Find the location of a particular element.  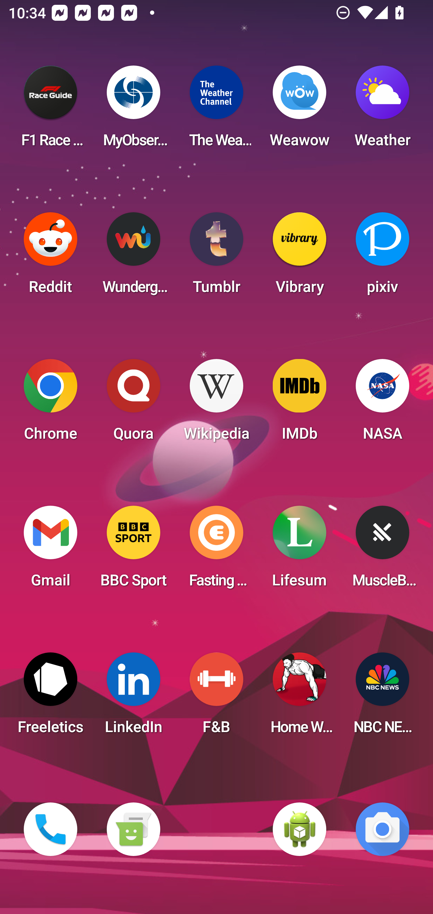

Fasting Coach is located at coordinates (216, 550).